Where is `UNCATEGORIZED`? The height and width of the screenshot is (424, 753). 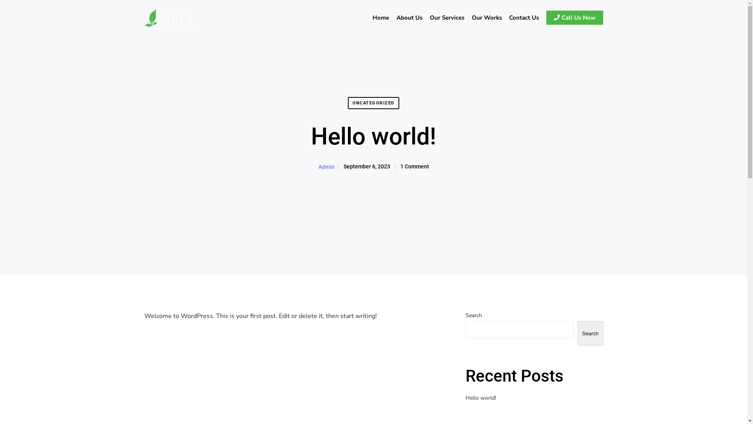
UNCATEGORIZED is located at coordinates (373, 103).